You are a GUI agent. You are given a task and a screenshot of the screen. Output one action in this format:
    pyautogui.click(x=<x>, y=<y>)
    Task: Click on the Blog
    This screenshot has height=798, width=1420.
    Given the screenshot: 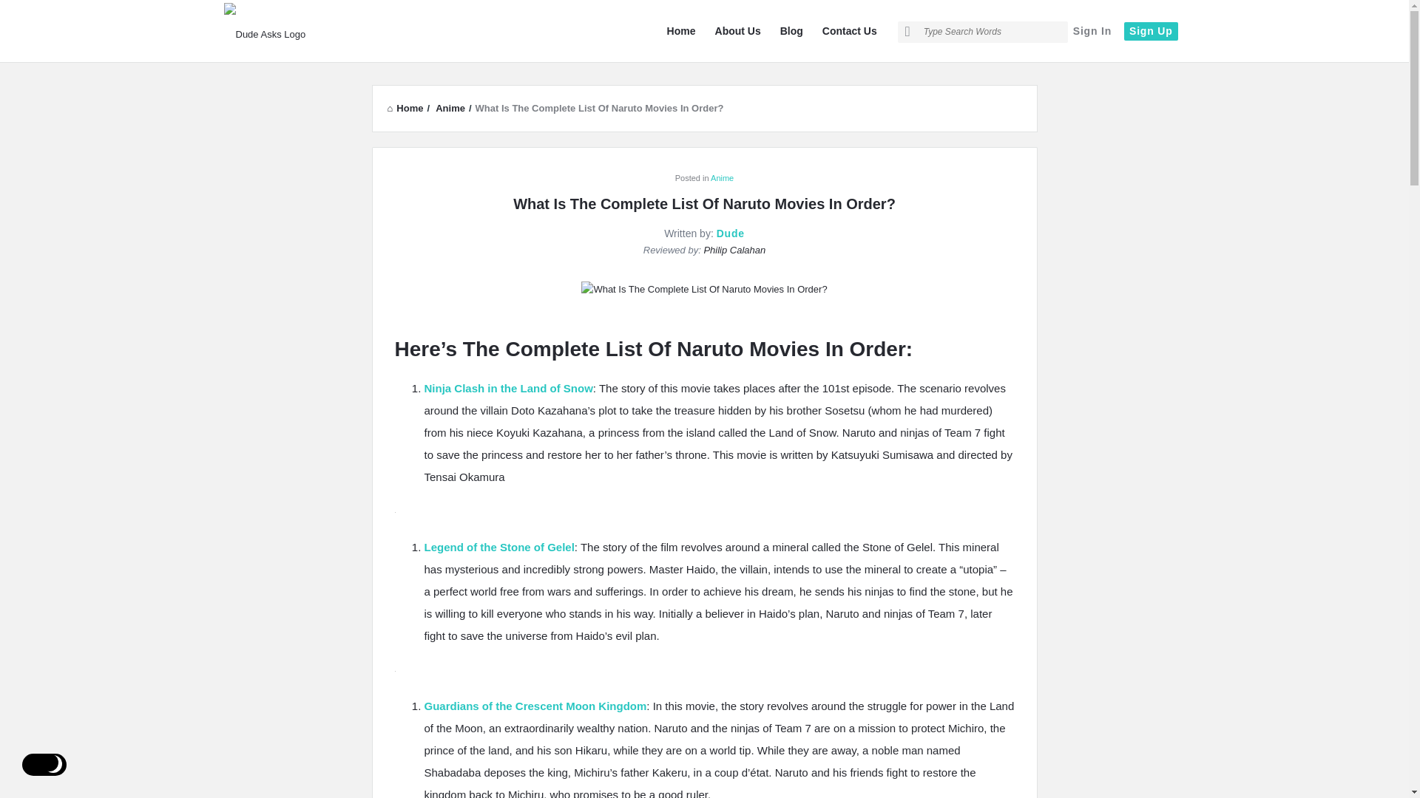 What is the action you would take?
    pyautogui.click(x=791, y=31)
    